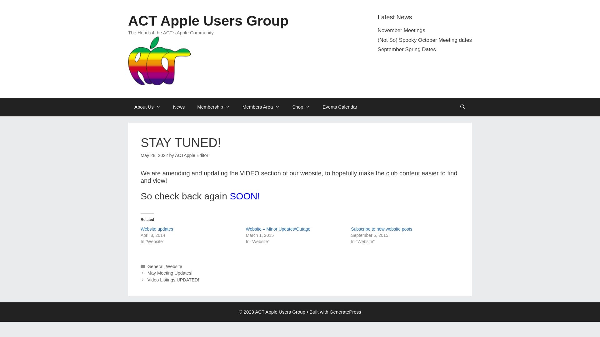 This screenshot has height=337, width=600. I want to click on November Meetings, so click(402, 31).